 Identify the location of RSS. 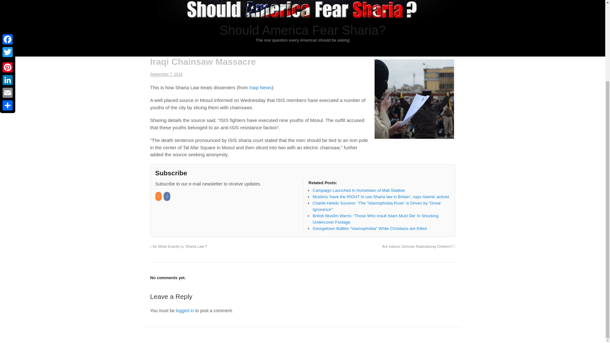
(158, 196).